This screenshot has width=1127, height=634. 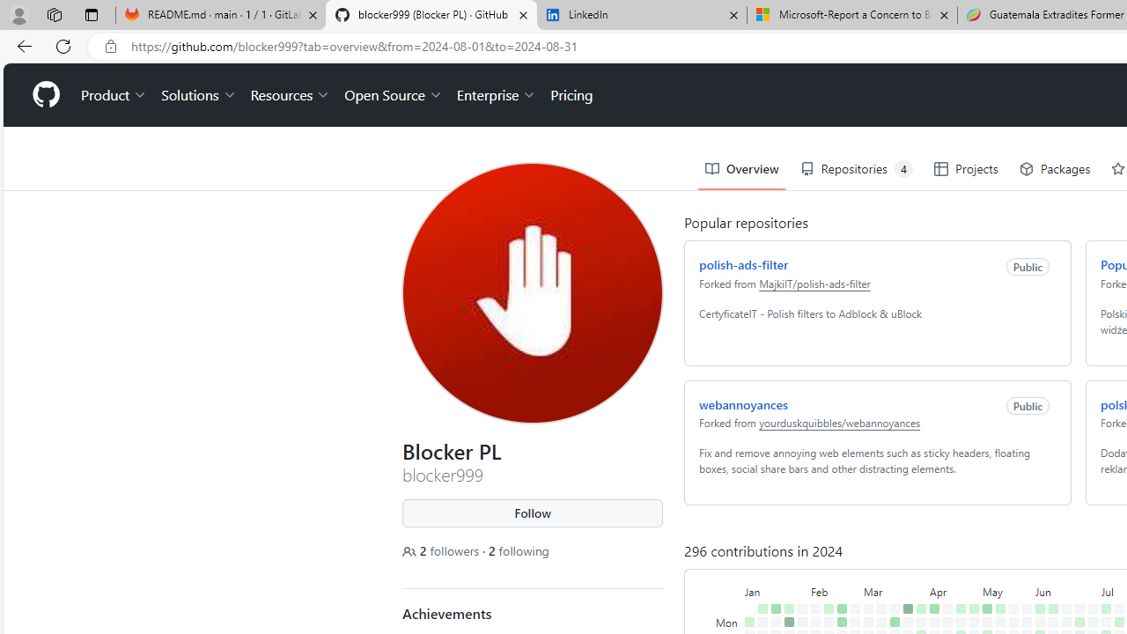 I want to click on No contributions on January 28th., so click(x=802, y=608).